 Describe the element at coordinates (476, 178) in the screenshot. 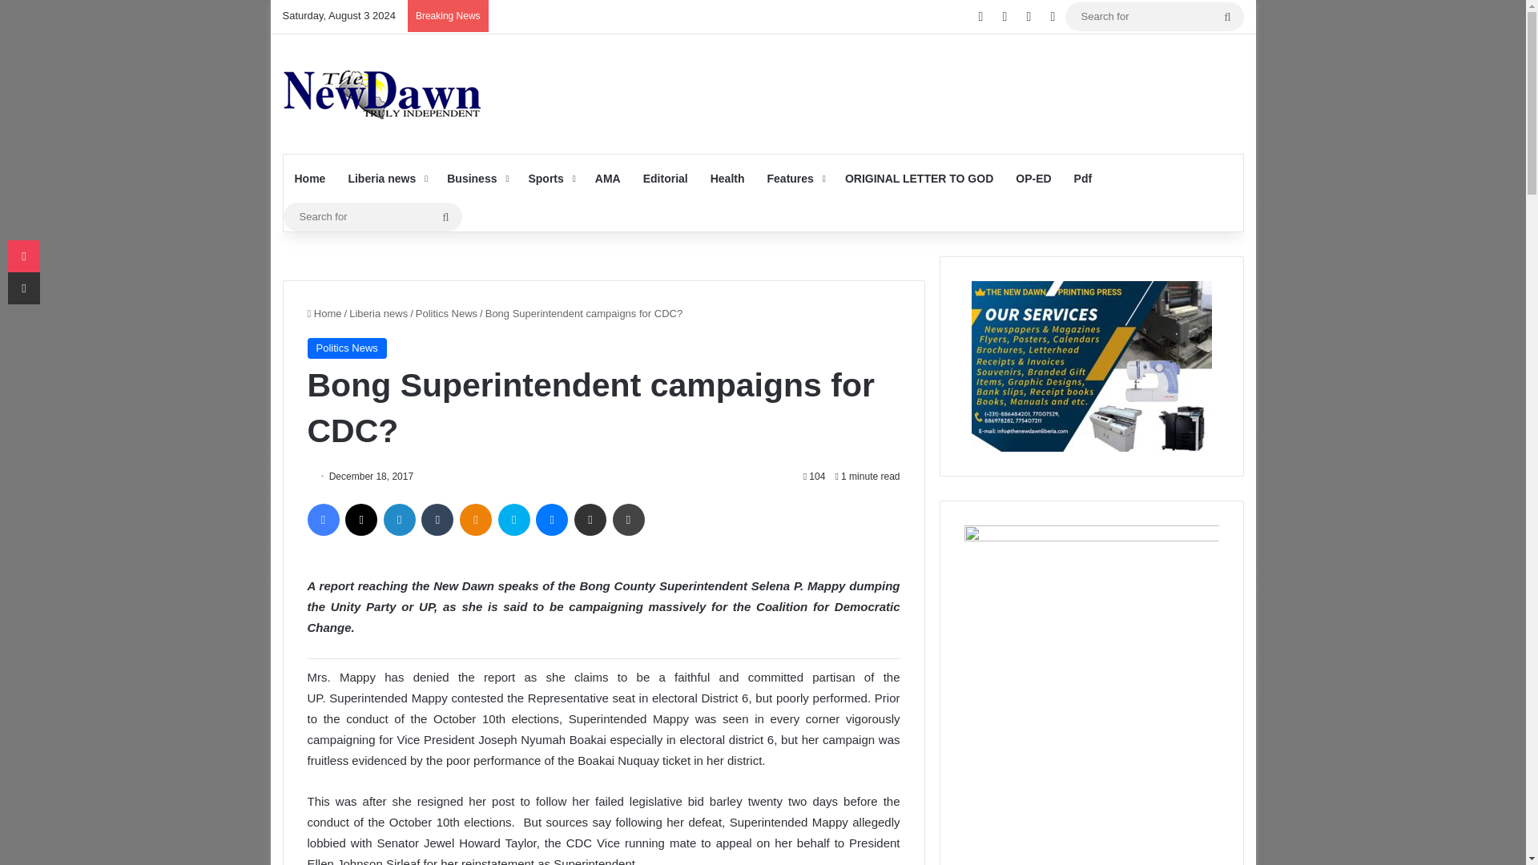

I see `Business` at that location.